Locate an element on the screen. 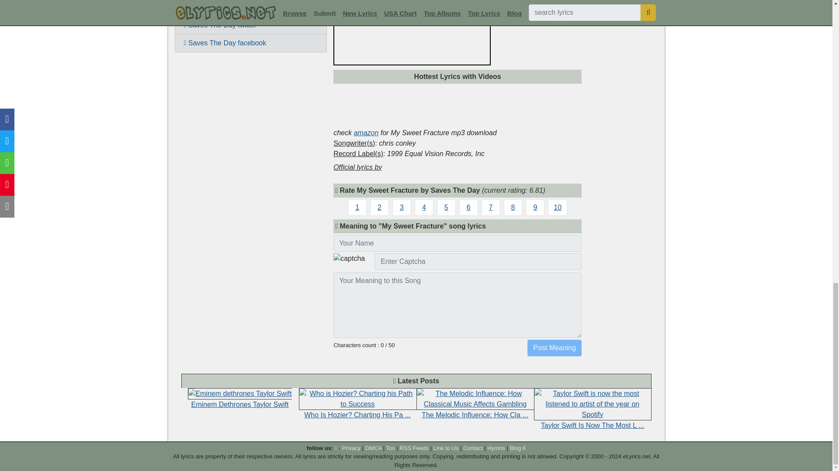 This screenshot has height=471, width=839. Post Meaning is located at coordinates (554, 347).